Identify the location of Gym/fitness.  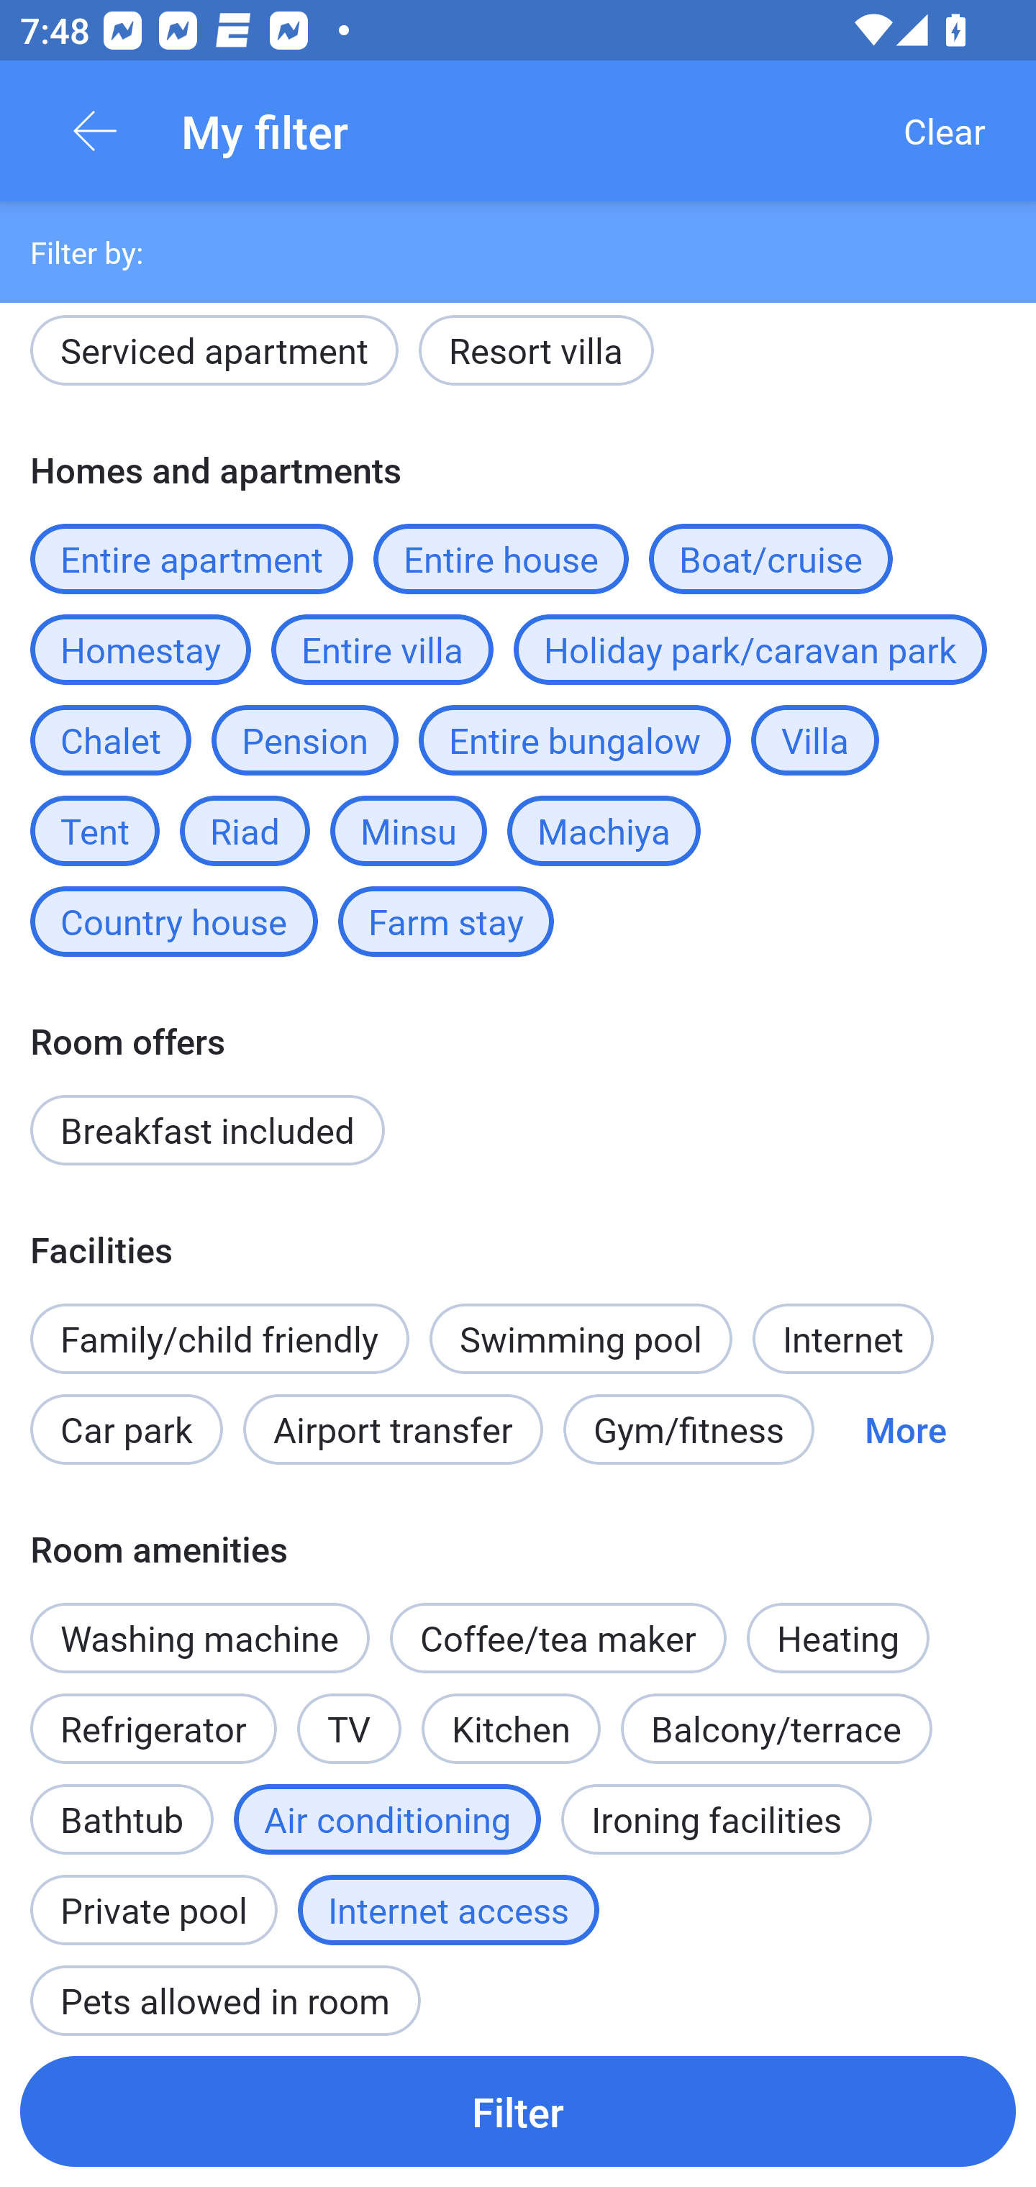
(689, 1429).